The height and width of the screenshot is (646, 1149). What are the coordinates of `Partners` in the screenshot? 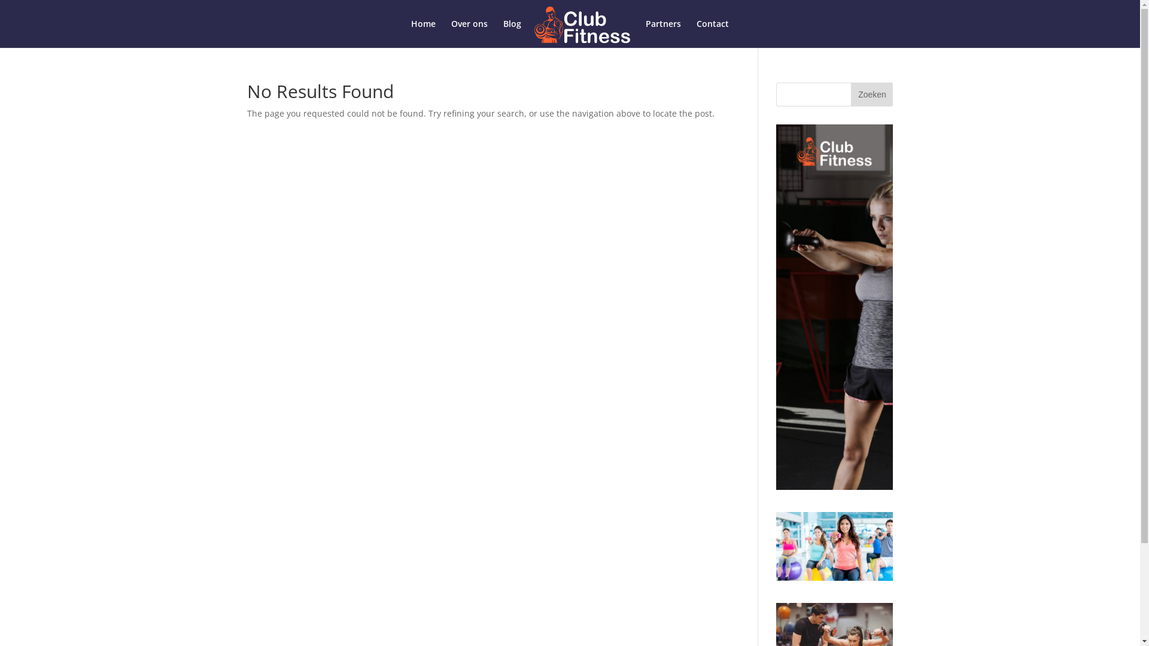 It's located at (663, 33).